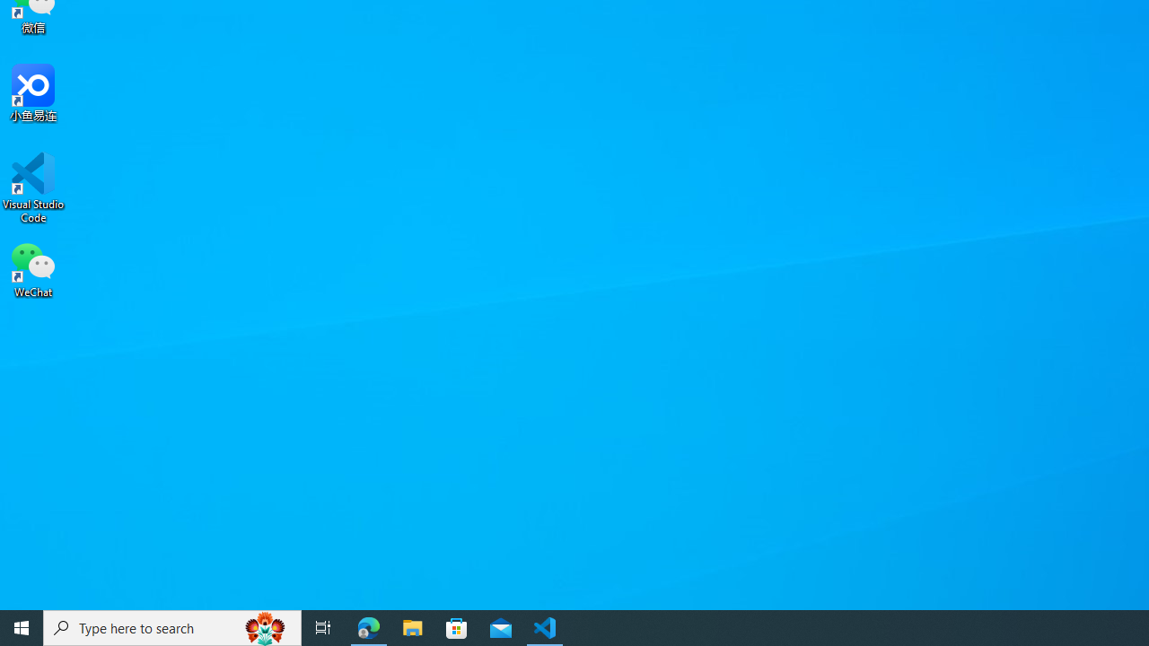 Image resolution: width=1149 pixels, height=646 pixels. I want to click on Start, so click(22, 628).